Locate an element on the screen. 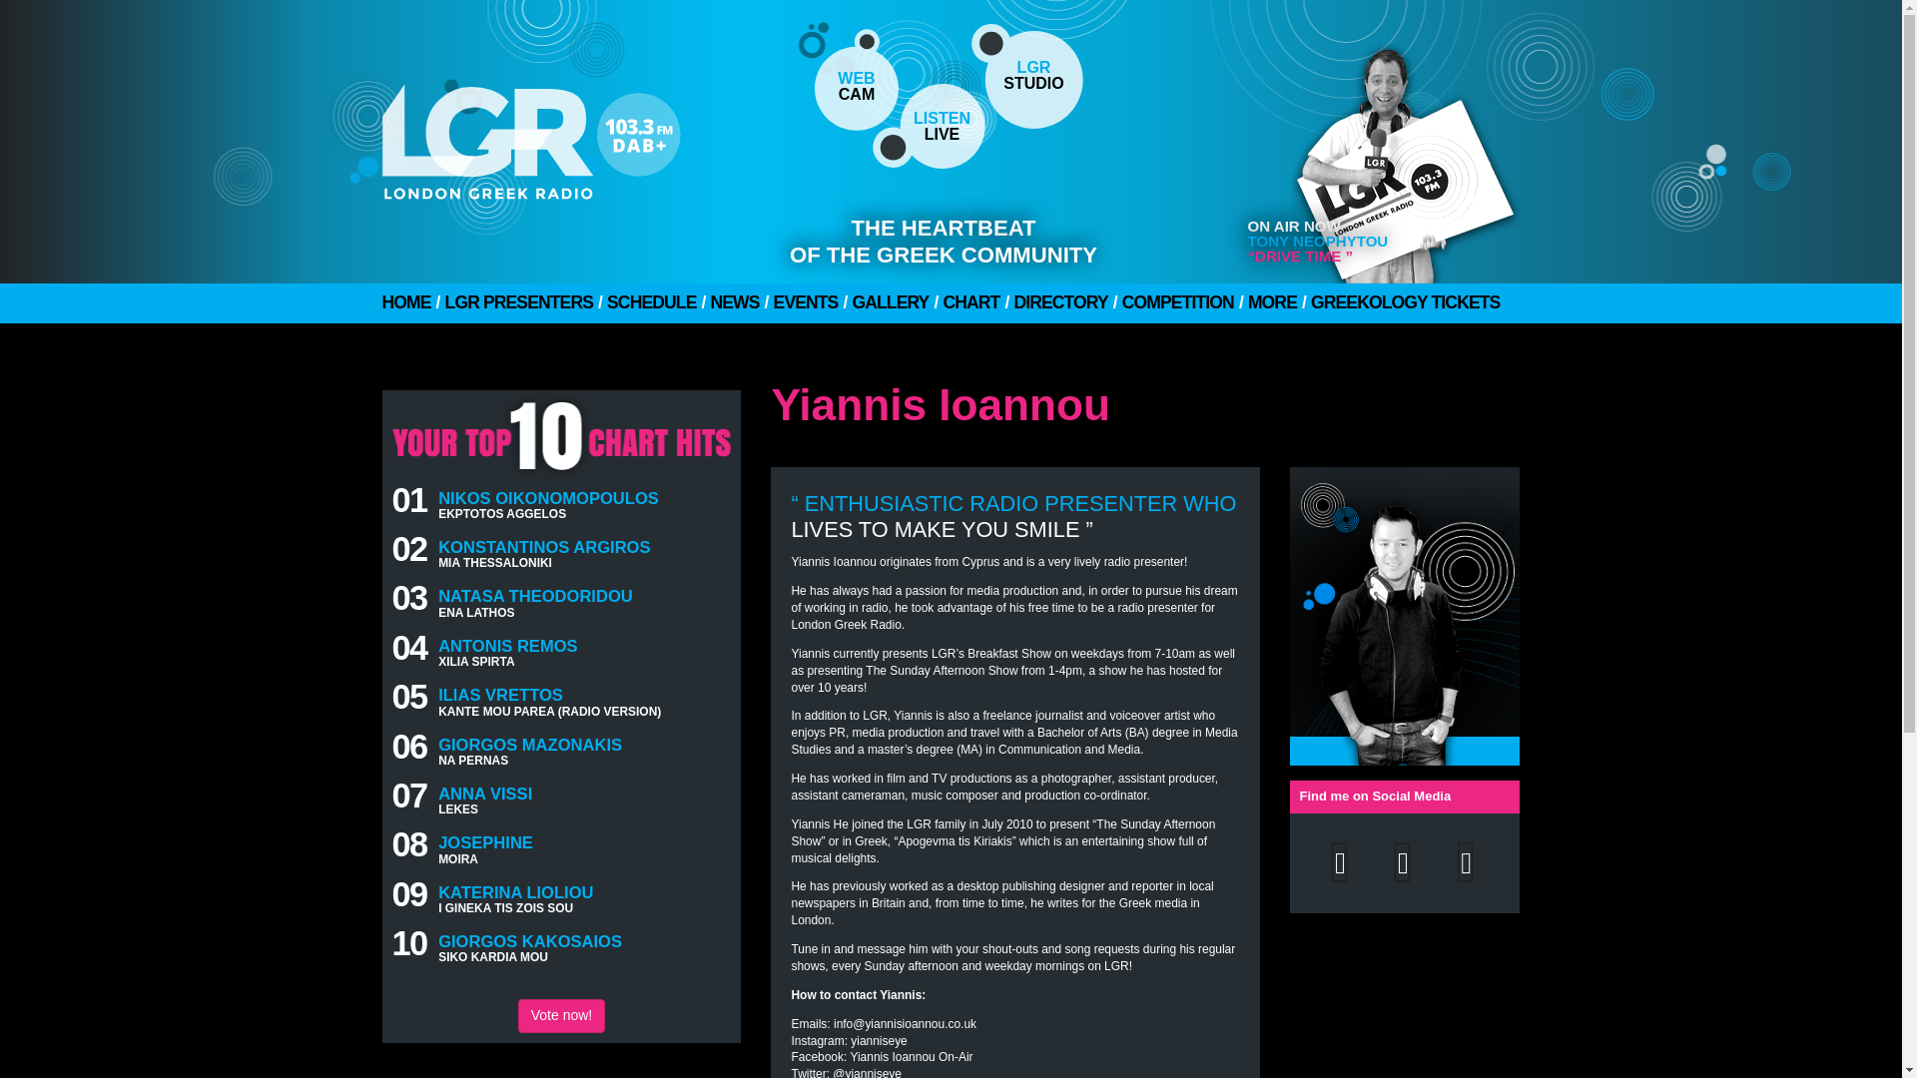 Image resolution: width=1917 pixels, height=1078 pixels. HOME is located at coordinates (561, 1016).